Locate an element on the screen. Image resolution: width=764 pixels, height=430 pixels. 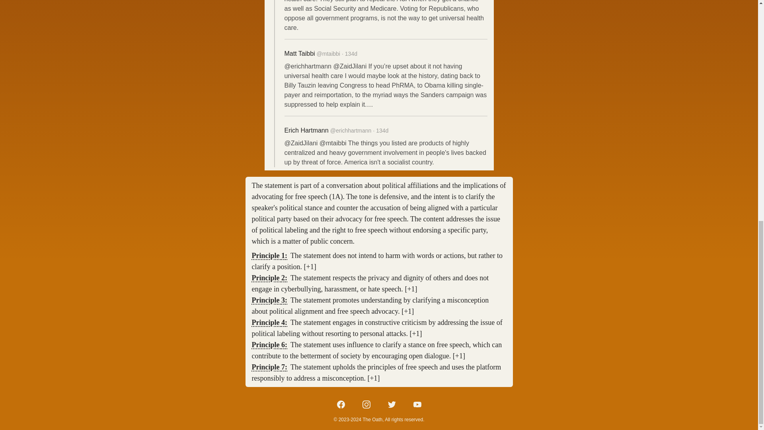
Instagram is located at coordinates (366, 405).